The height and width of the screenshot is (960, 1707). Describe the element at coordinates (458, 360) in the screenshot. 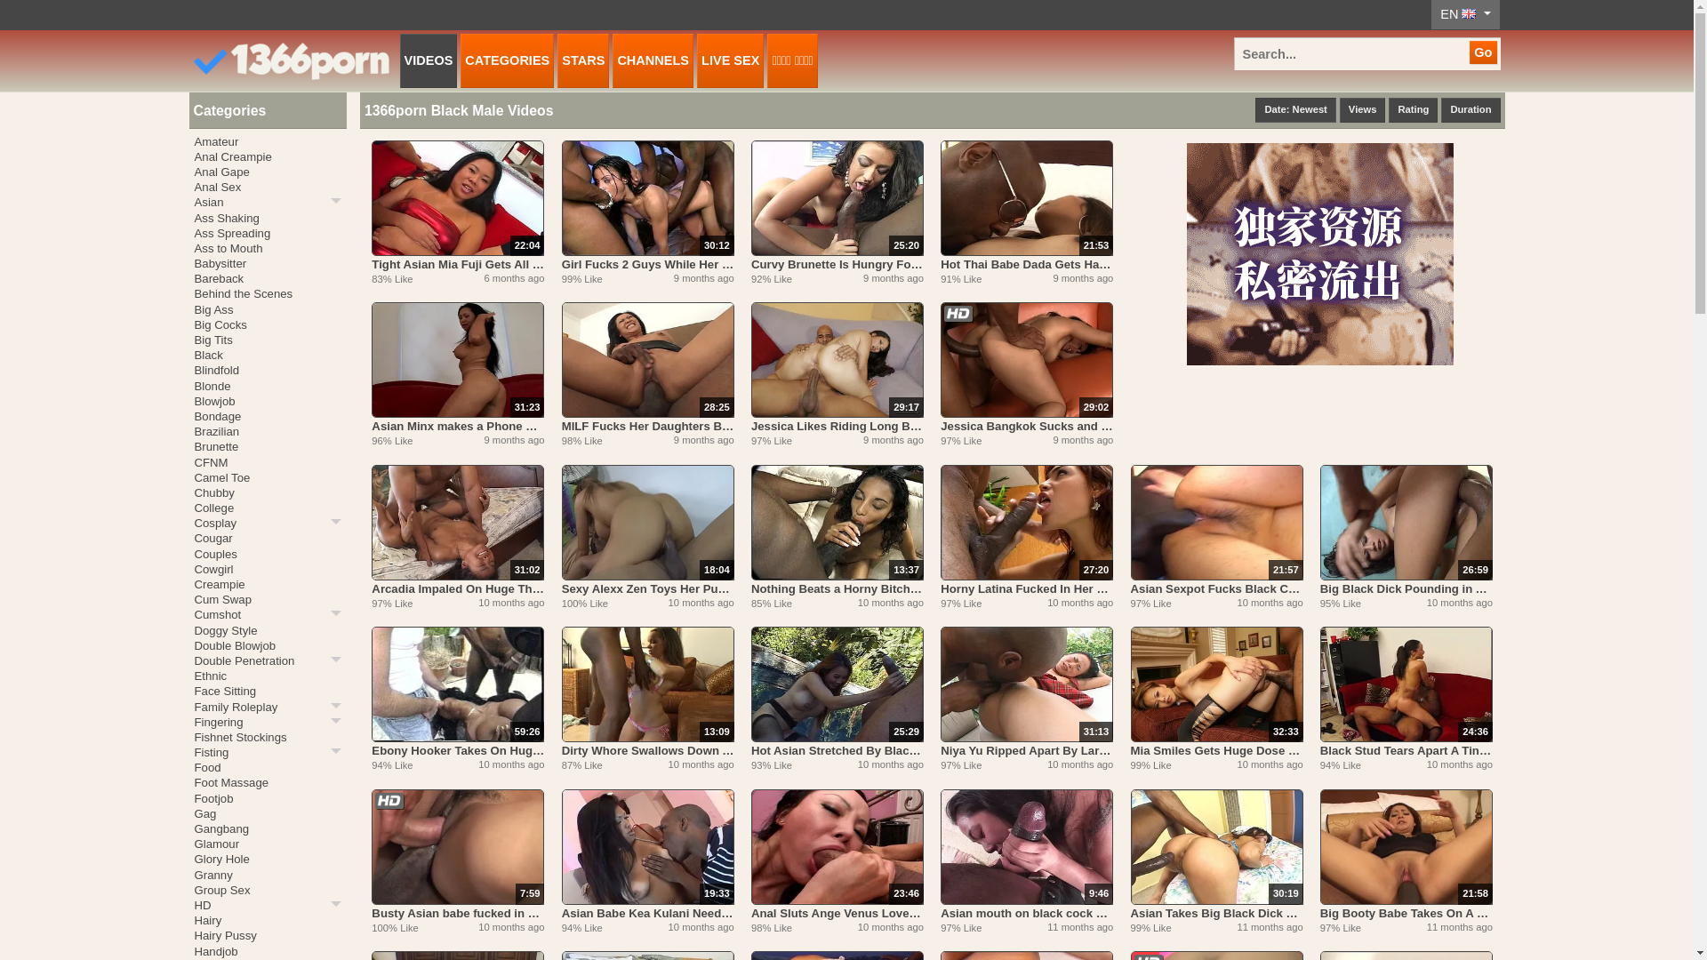

I see `31:23` at that location.